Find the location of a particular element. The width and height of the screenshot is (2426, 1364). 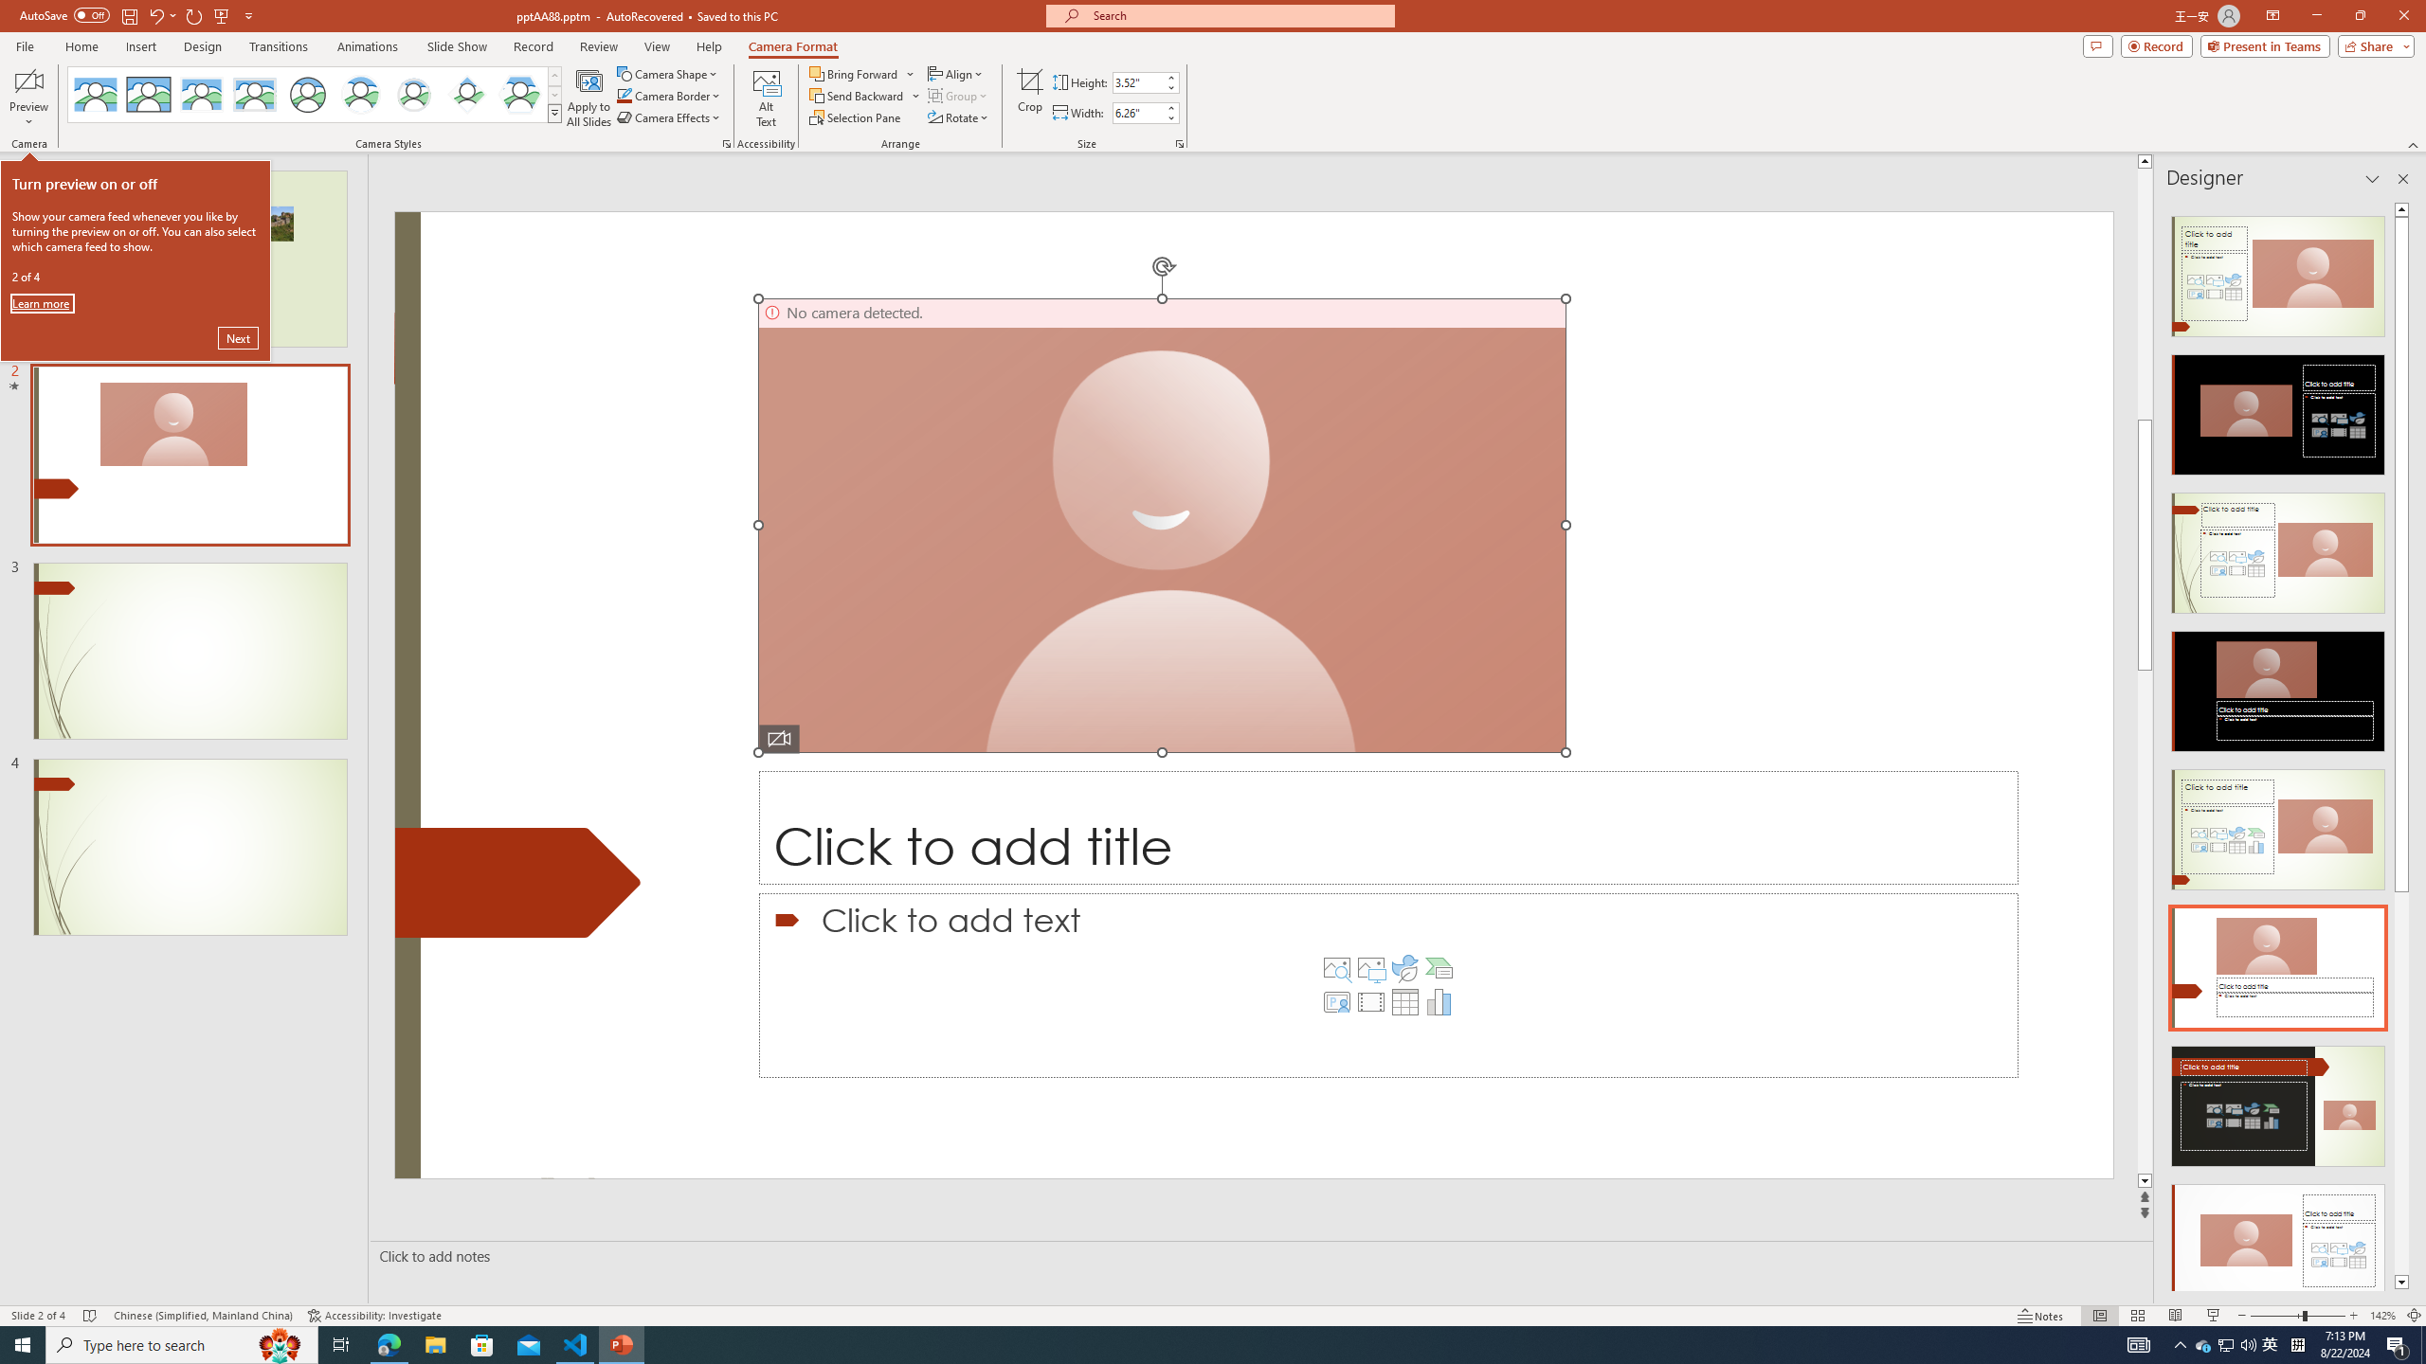

Zoom 142% is located at coordinates (2382, 1316).